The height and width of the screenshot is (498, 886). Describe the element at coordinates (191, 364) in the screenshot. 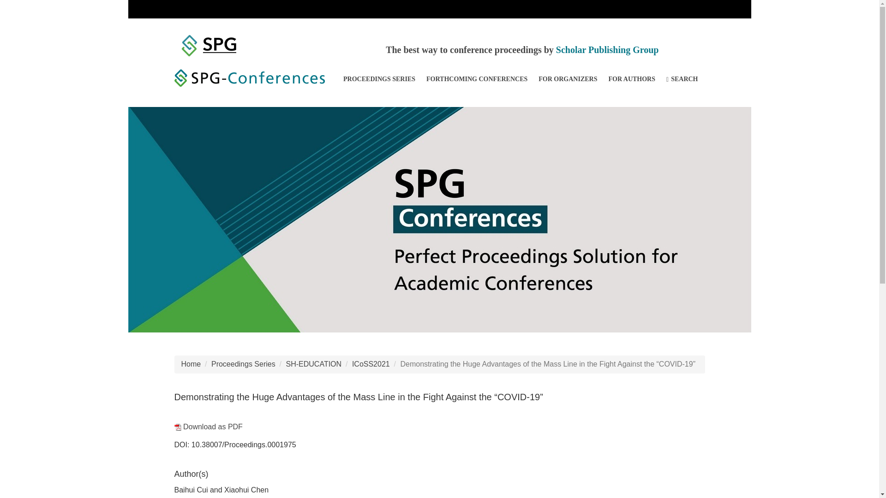

I see `Home` at that location.